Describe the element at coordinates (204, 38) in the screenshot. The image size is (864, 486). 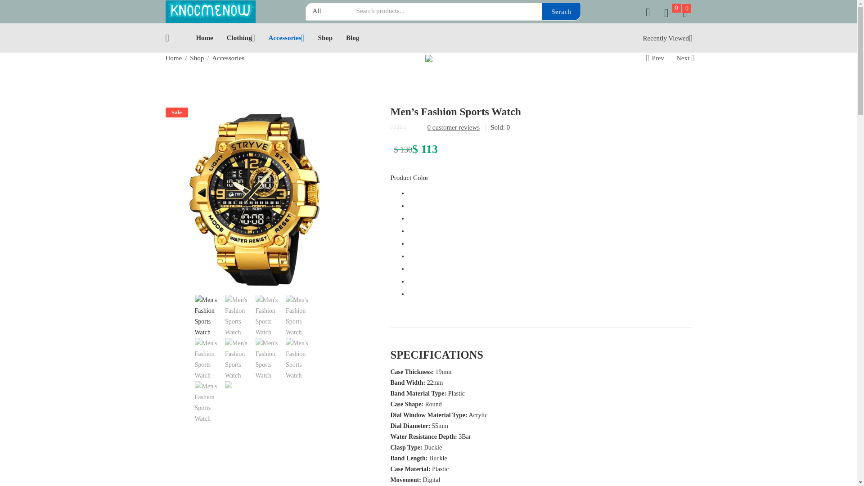
I see `Home` at that location.